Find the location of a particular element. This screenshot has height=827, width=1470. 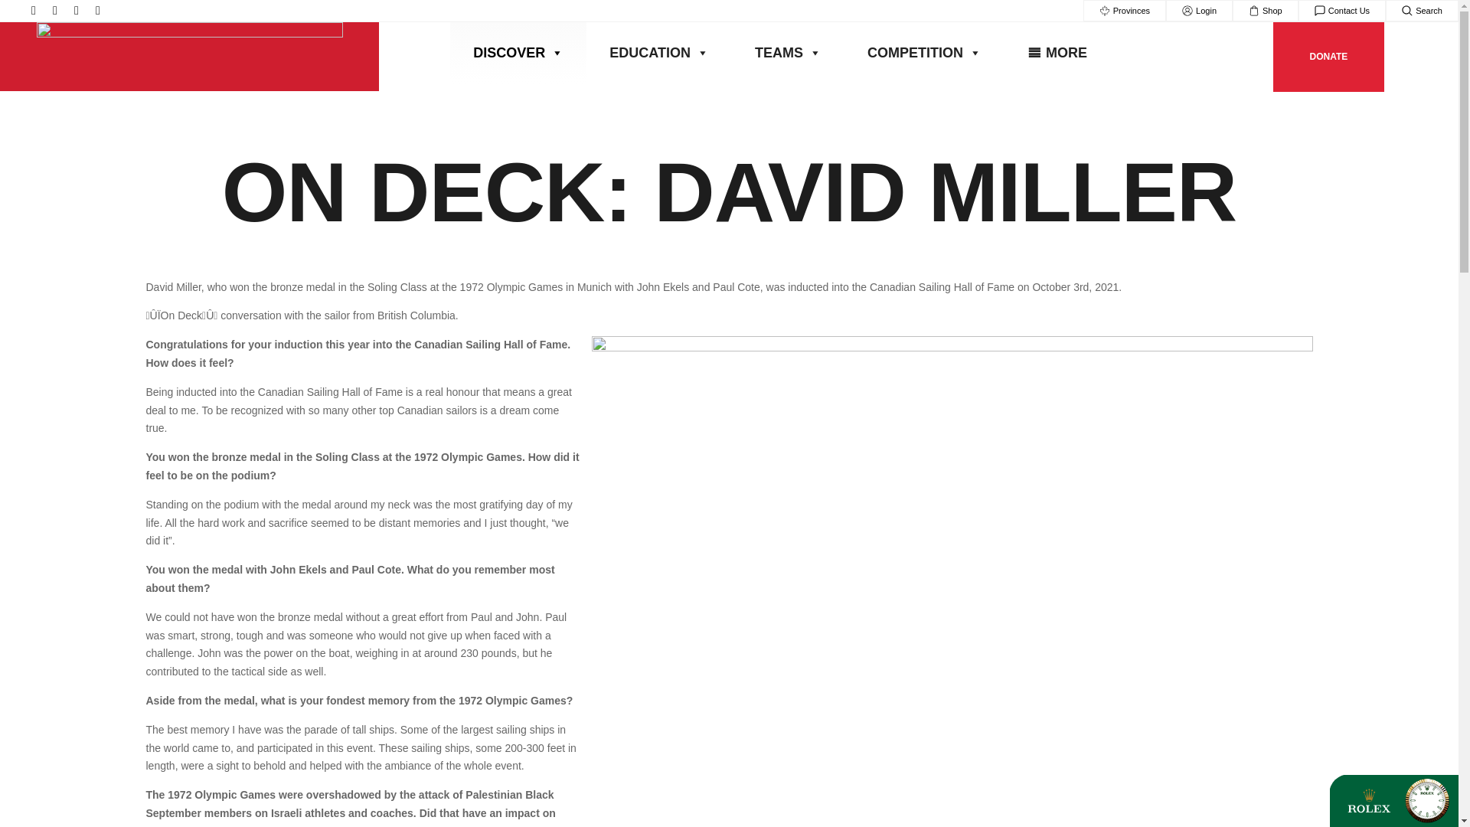

Session is located at coordinates (1199, 11).